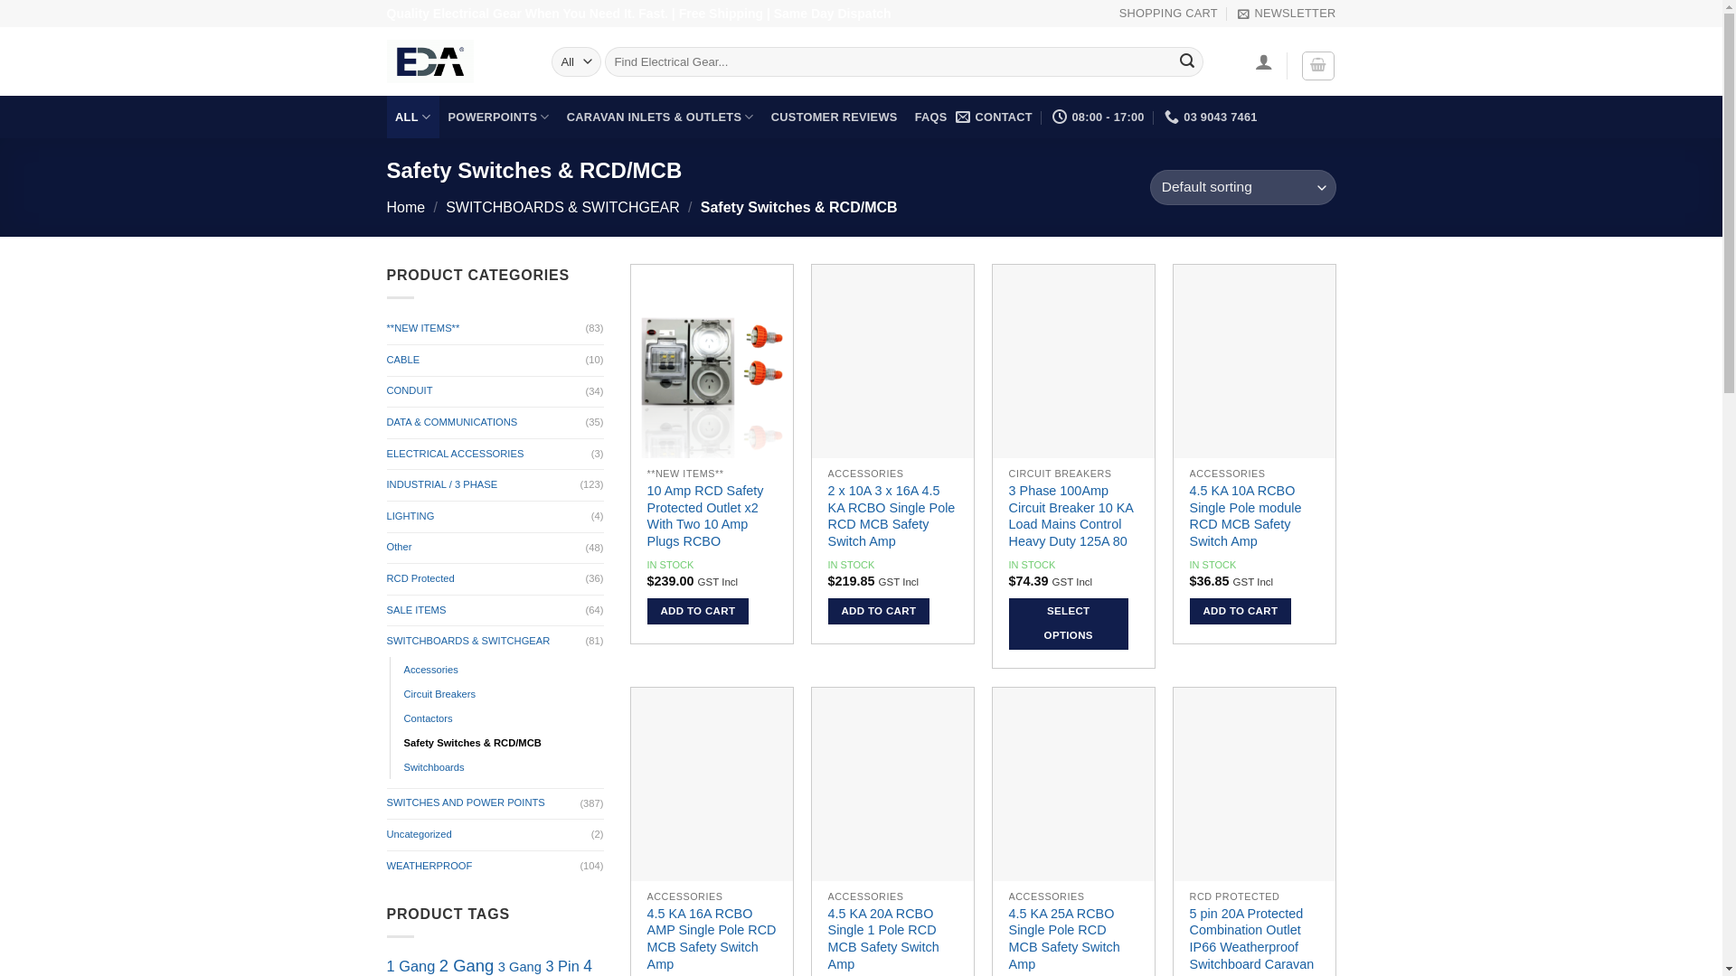 This screenshot has width=1736, height=976. What do you see at coordinates (499, 117) in the screenshot?
I see `POWERPOINTS` at bounding box center [499, 117].